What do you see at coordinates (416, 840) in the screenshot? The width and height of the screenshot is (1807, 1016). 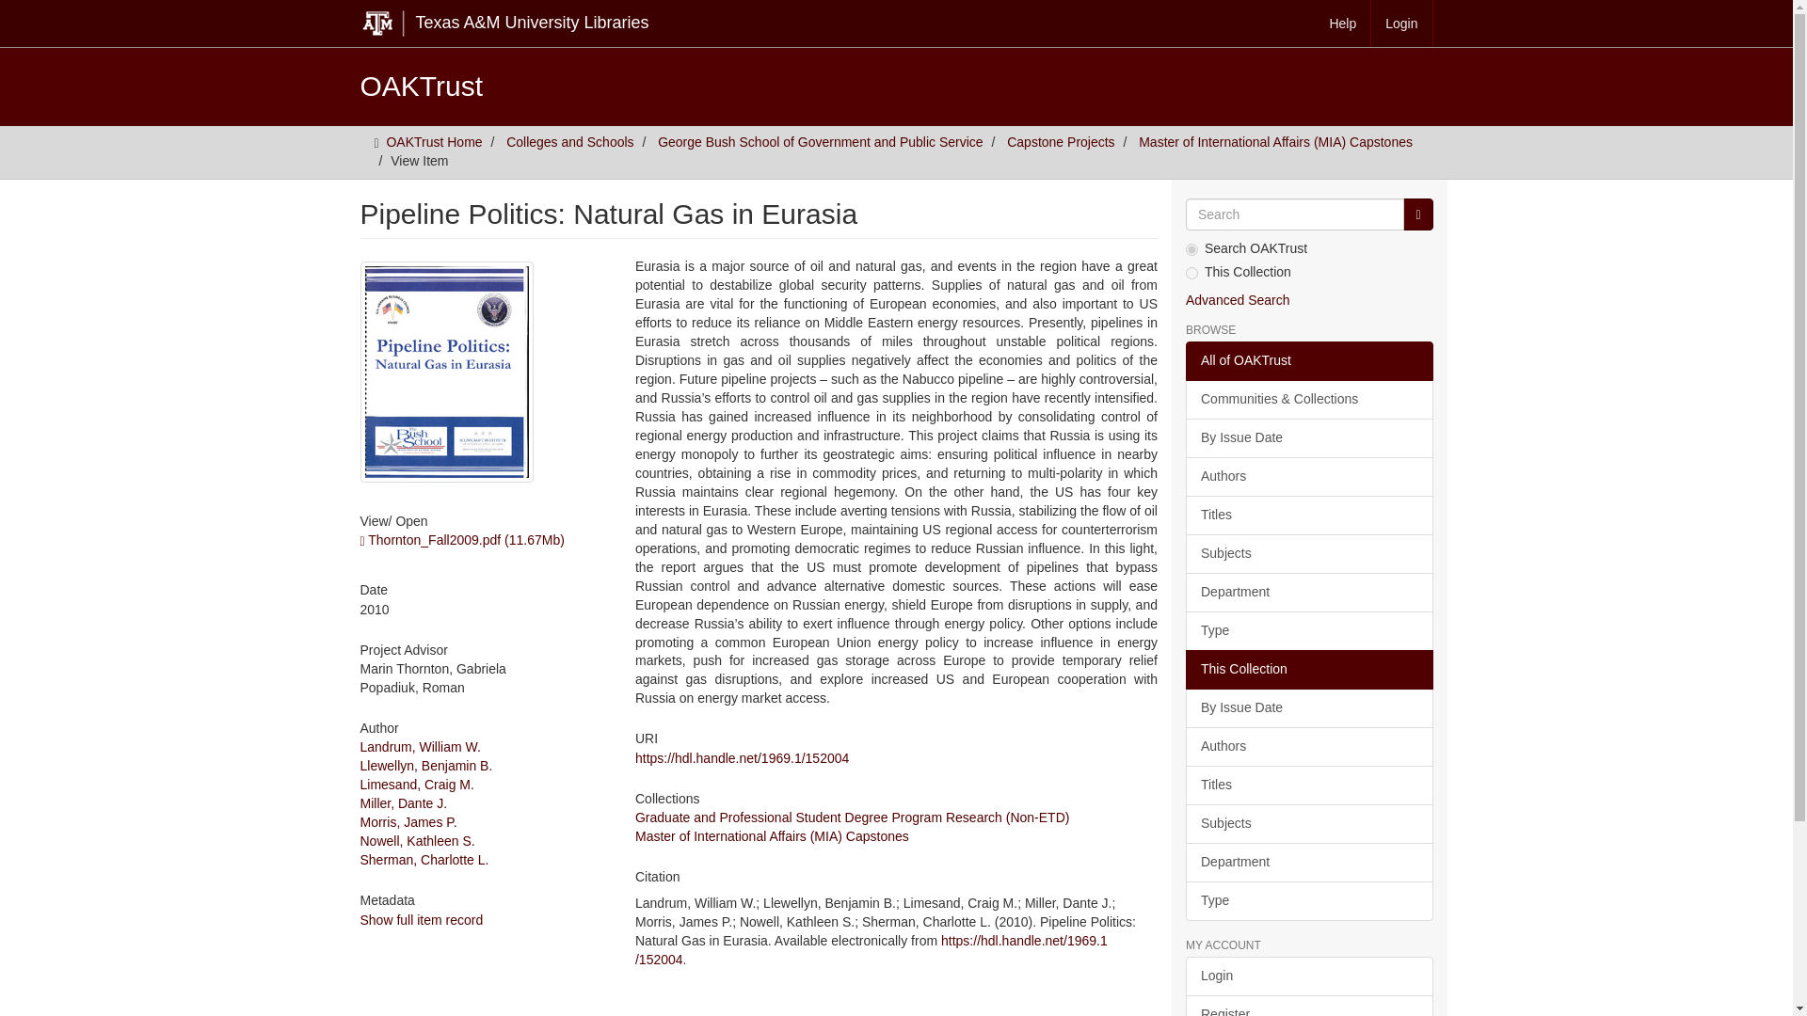 I see `Nowell, Kathleen S.` at bounding box center [416, 840].